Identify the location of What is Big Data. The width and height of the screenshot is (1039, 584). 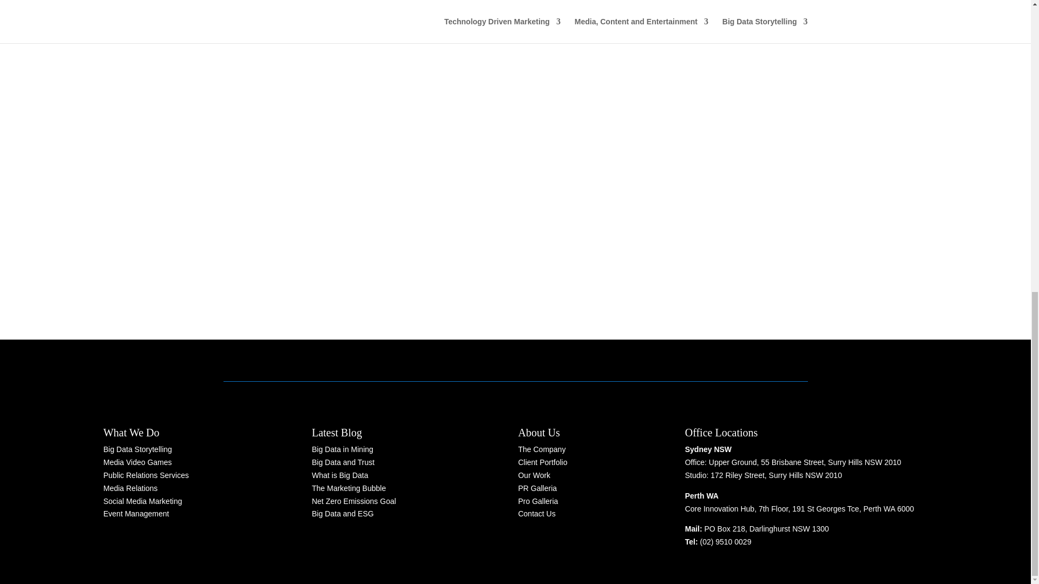
(340, 475).